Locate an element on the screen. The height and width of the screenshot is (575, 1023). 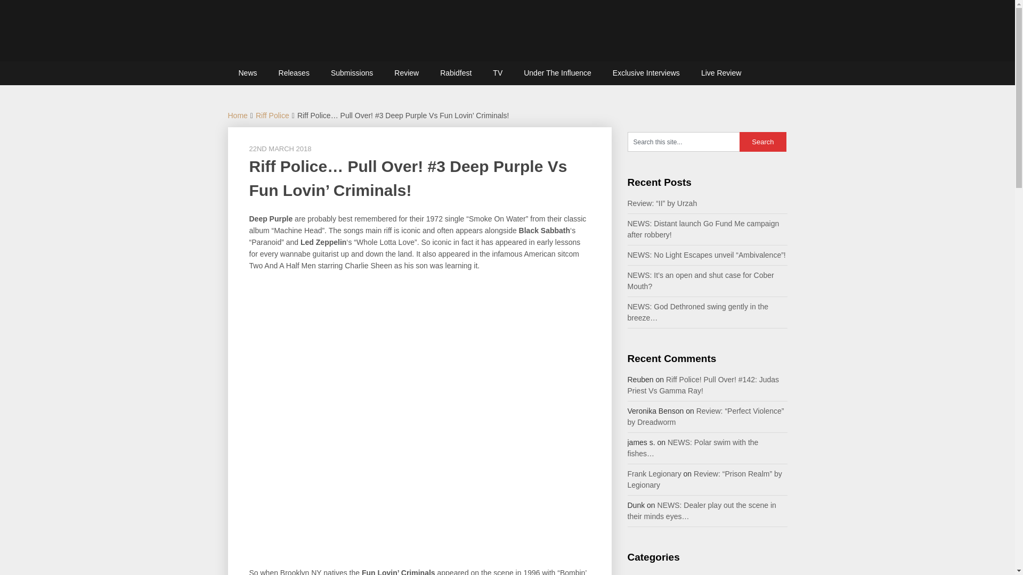
Search is located at coordinates (763, 142).